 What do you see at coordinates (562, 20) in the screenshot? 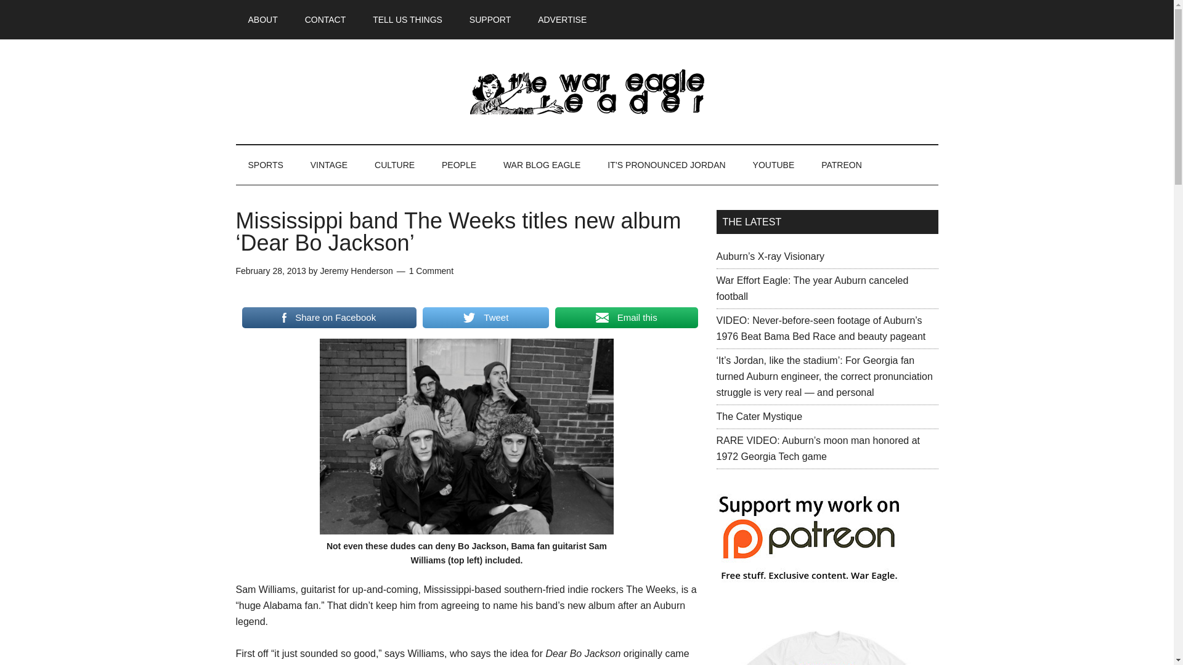
I see `ADVERTISE` at bounding box center [562, 20].